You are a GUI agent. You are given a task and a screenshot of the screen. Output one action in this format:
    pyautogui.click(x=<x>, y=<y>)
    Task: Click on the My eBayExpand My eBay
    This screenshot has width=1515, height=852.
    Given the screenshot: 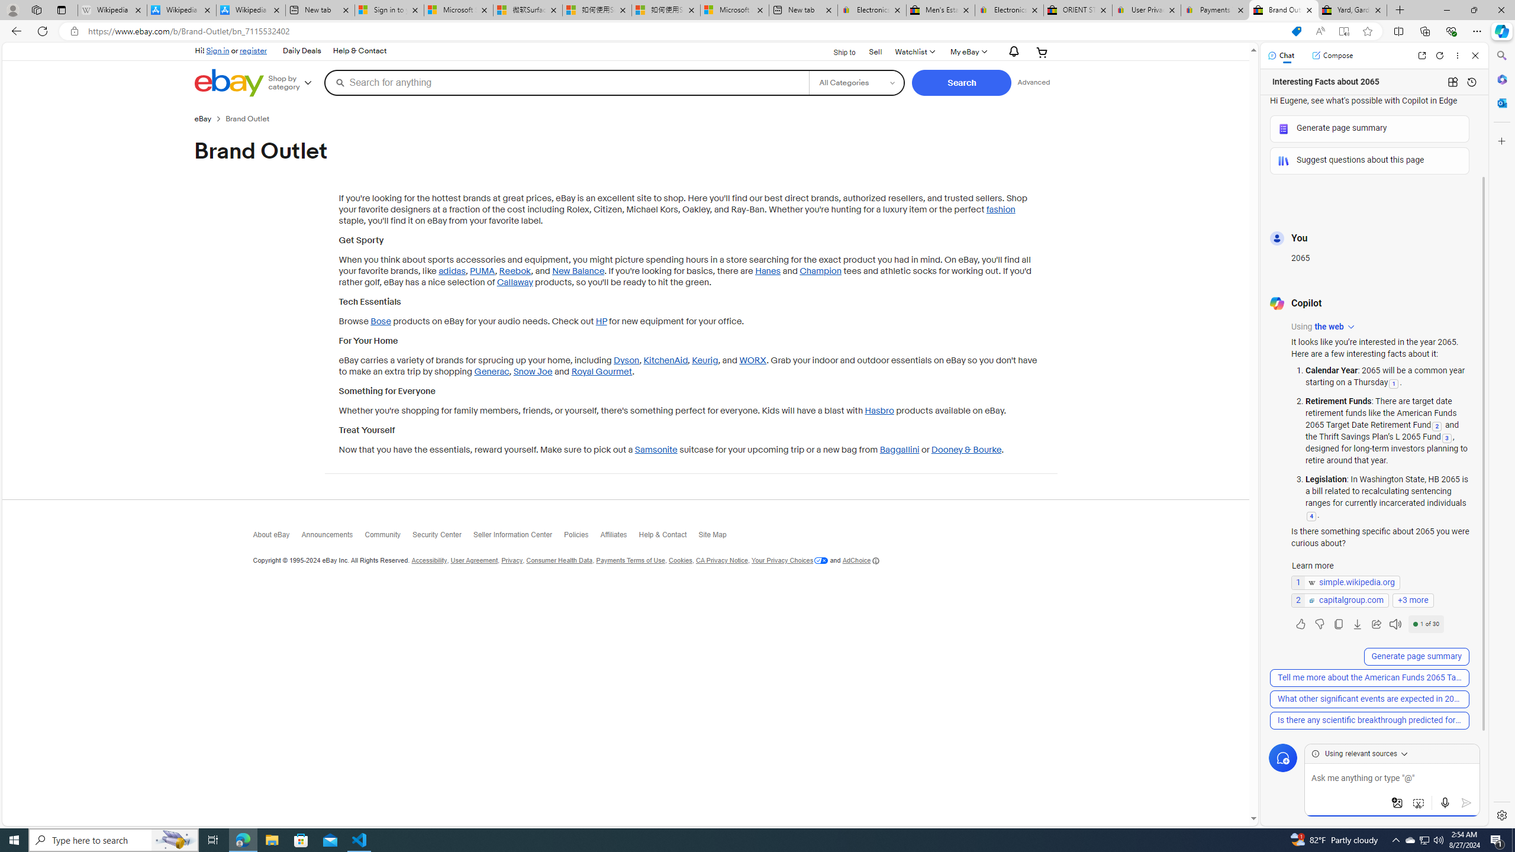 What is the action you would take?
    pyautogui.click(x=968, y=52)
    